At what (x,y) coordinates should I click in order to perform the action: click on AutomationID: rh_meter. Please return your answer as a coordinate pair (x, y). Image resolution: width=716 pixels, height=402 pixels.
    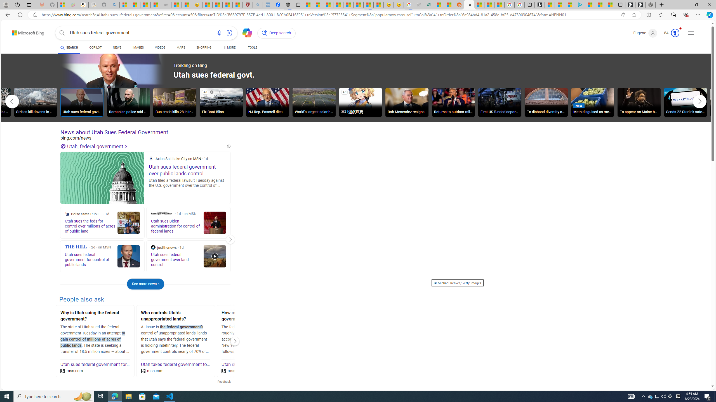
    Looking at the image, I should click on (675, 33).